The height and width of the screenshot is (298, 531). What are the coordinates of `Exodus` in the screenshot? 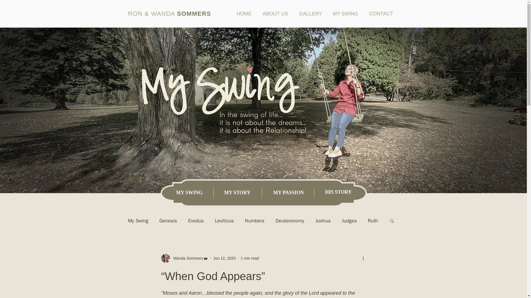 It's located at (196, 221).